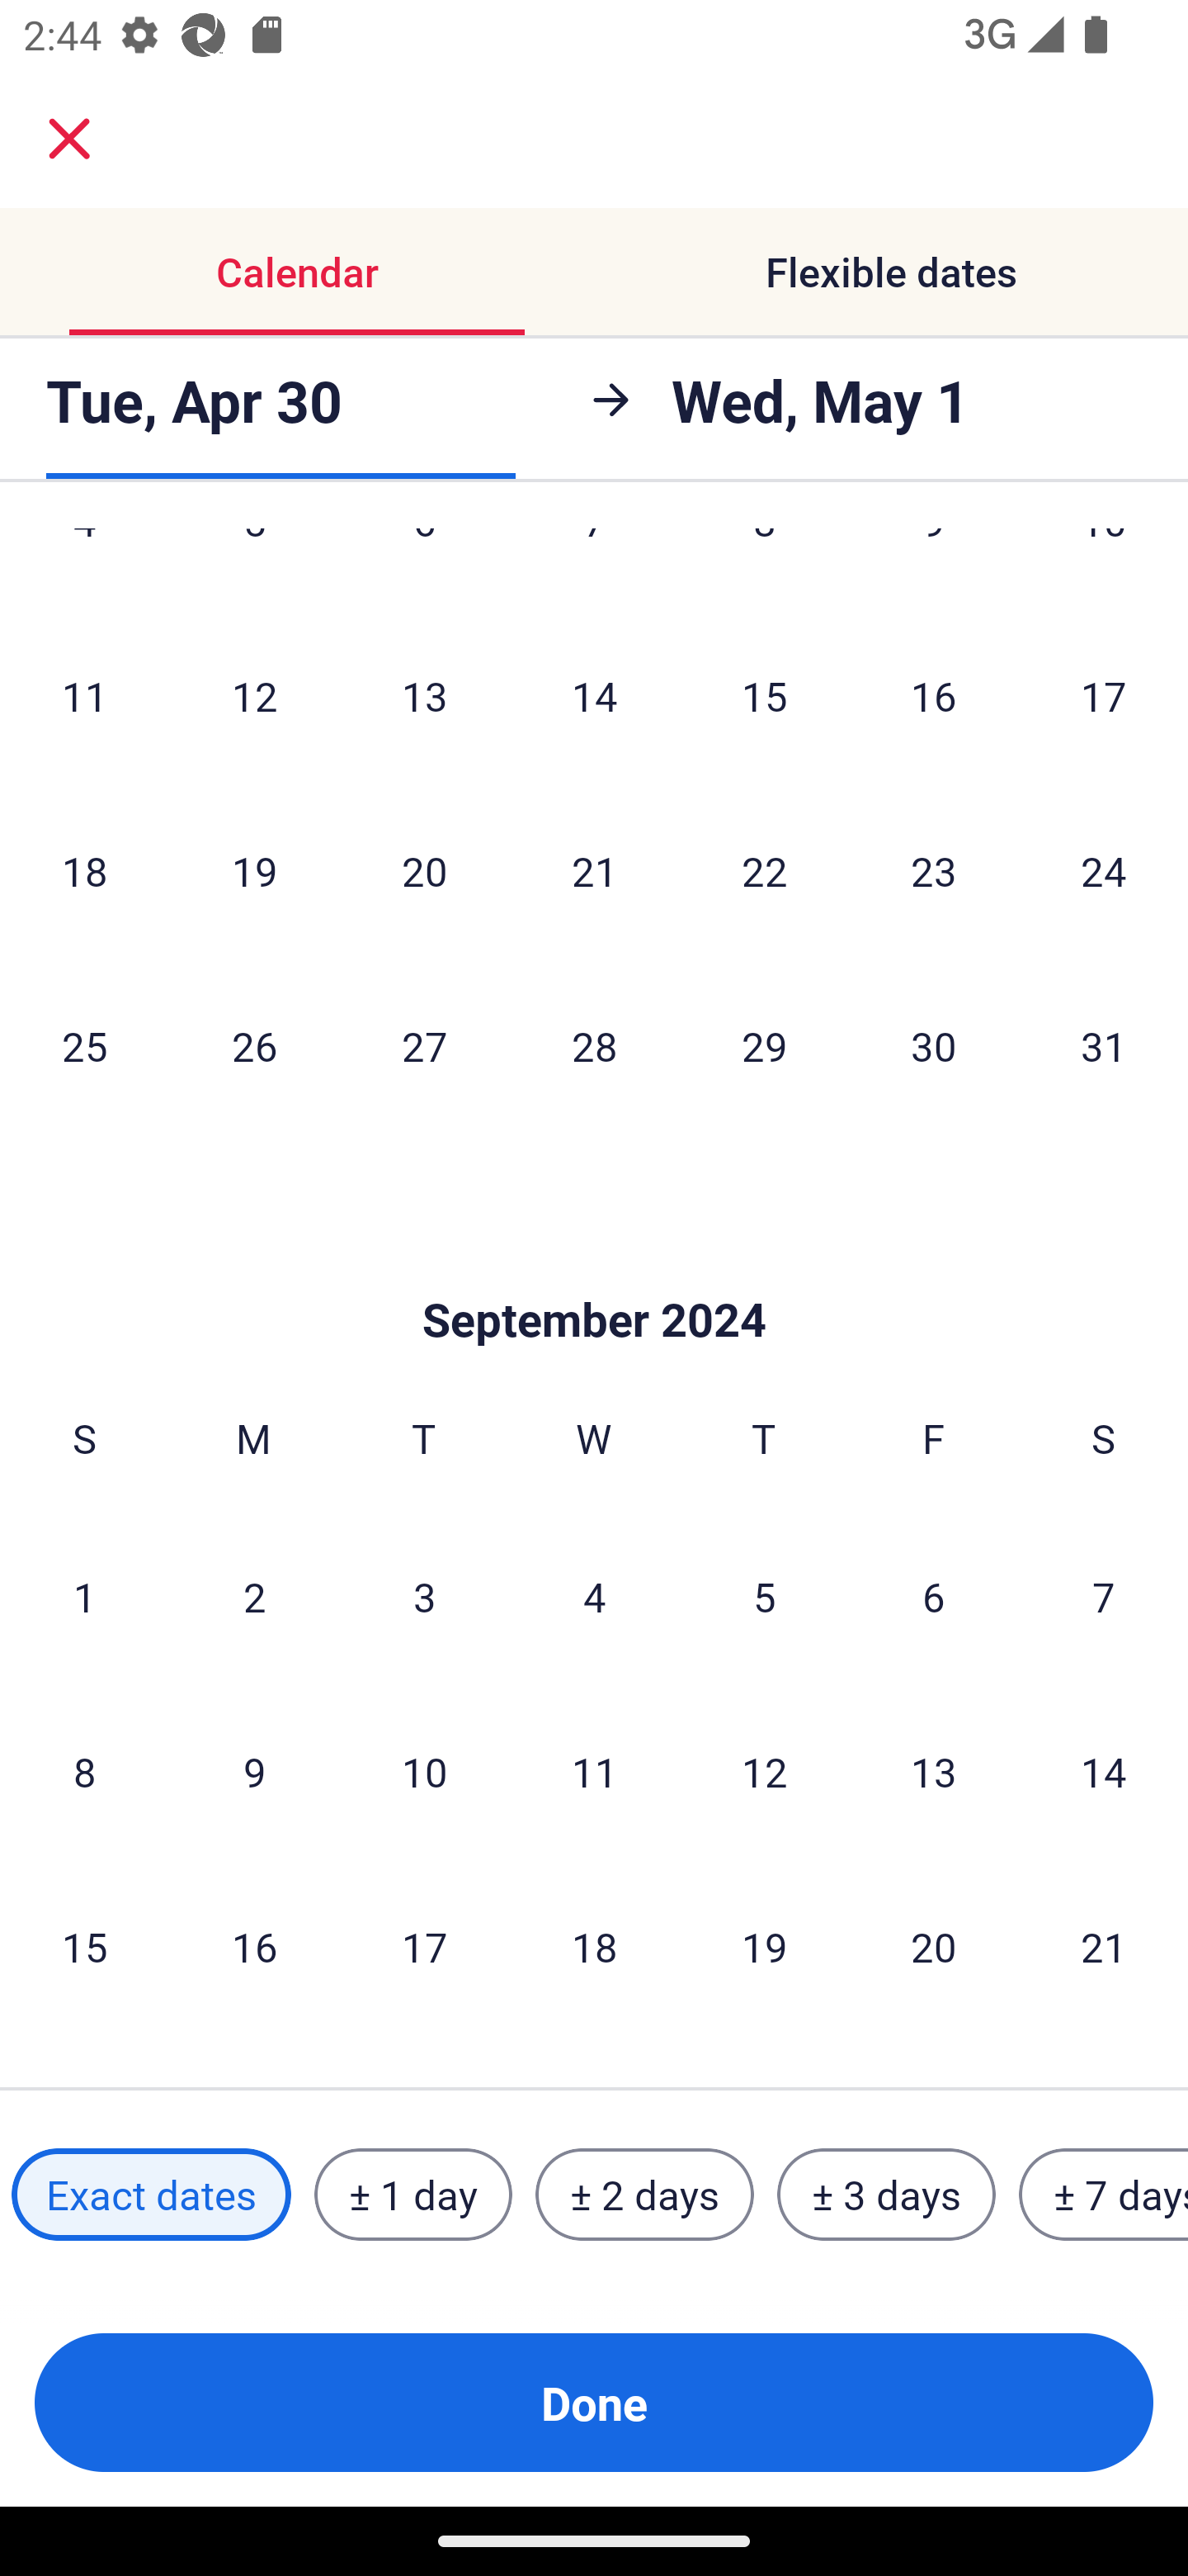  What do you see at coordinates (594, 1045) in the screenshot?
I see `28 Wednesday, August 28, 2024` at bounding box center [594, 1045].